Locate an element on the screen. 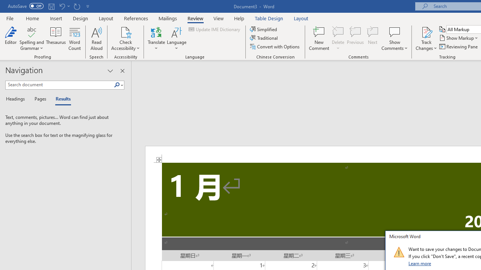 Image resolution: width=481 pixels, height=270 pixels. Review is located at coordinates (195, 18).